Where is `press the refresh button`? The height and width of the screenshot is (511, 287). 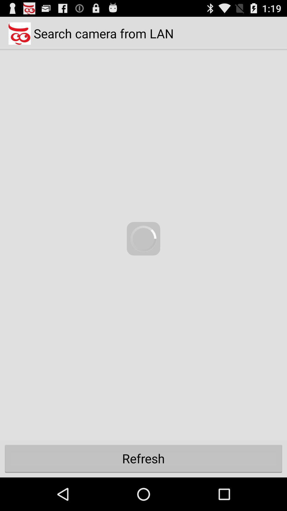 press the refresh button is located at coordinates (143, 458).